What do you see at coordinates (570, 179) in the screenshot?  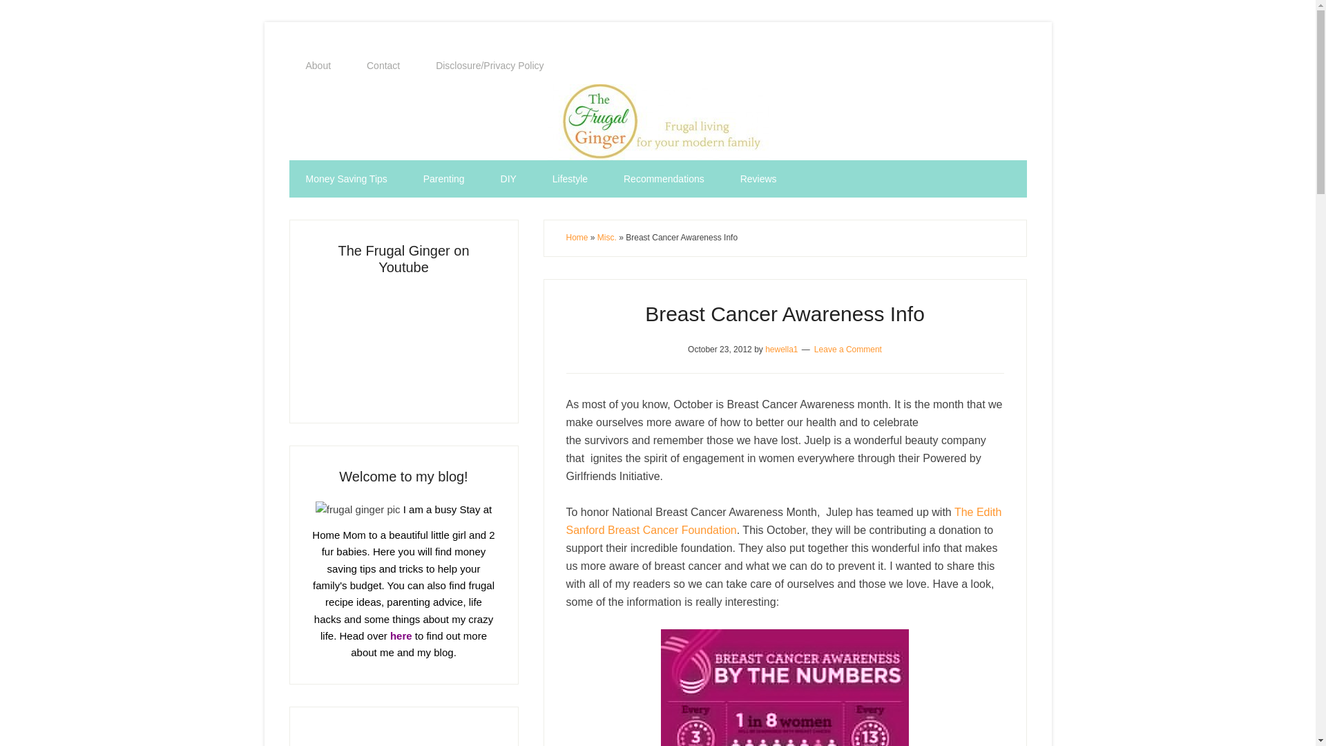 I see `Lifestyle` at bounding box center [570, 179].